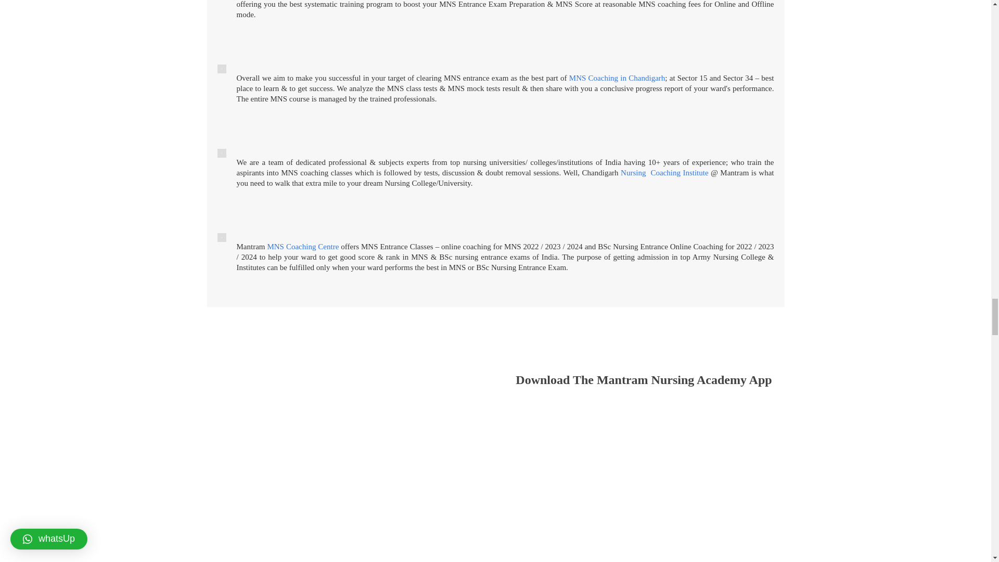 The image size is (999, 562). I want to click on Nursing  Coaching Institute, so click(664, 173).